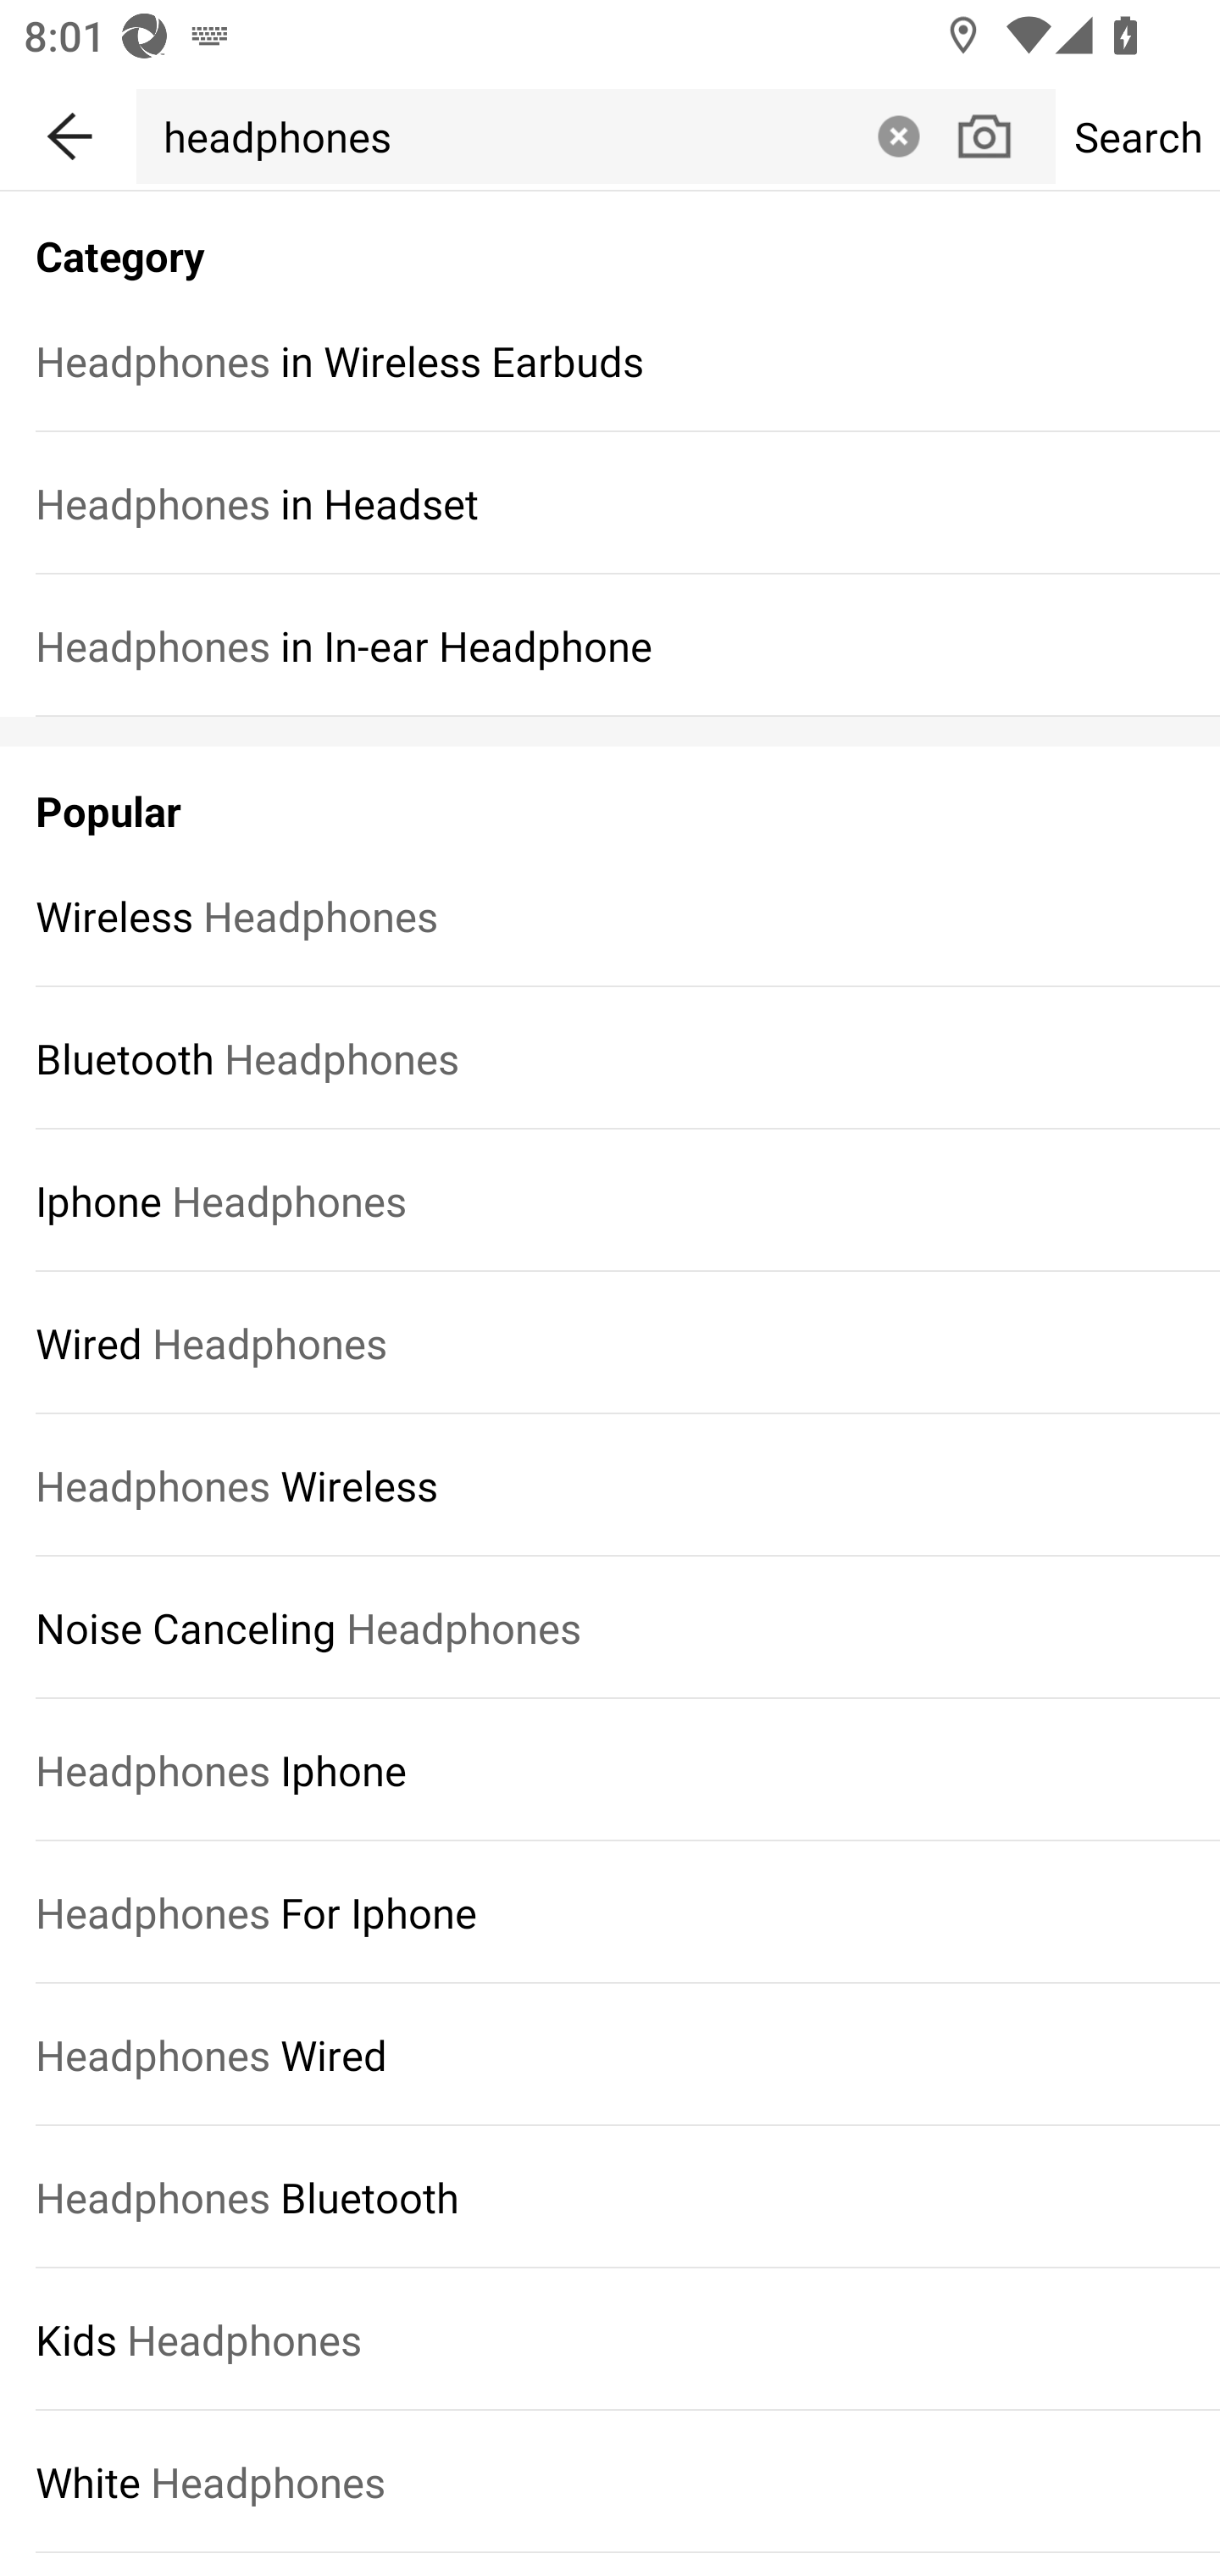 Image resolution: width=1220 pixels, height=2576 pixels. I want to click on Headphones in In-ear Headphone, so click(610, 645).